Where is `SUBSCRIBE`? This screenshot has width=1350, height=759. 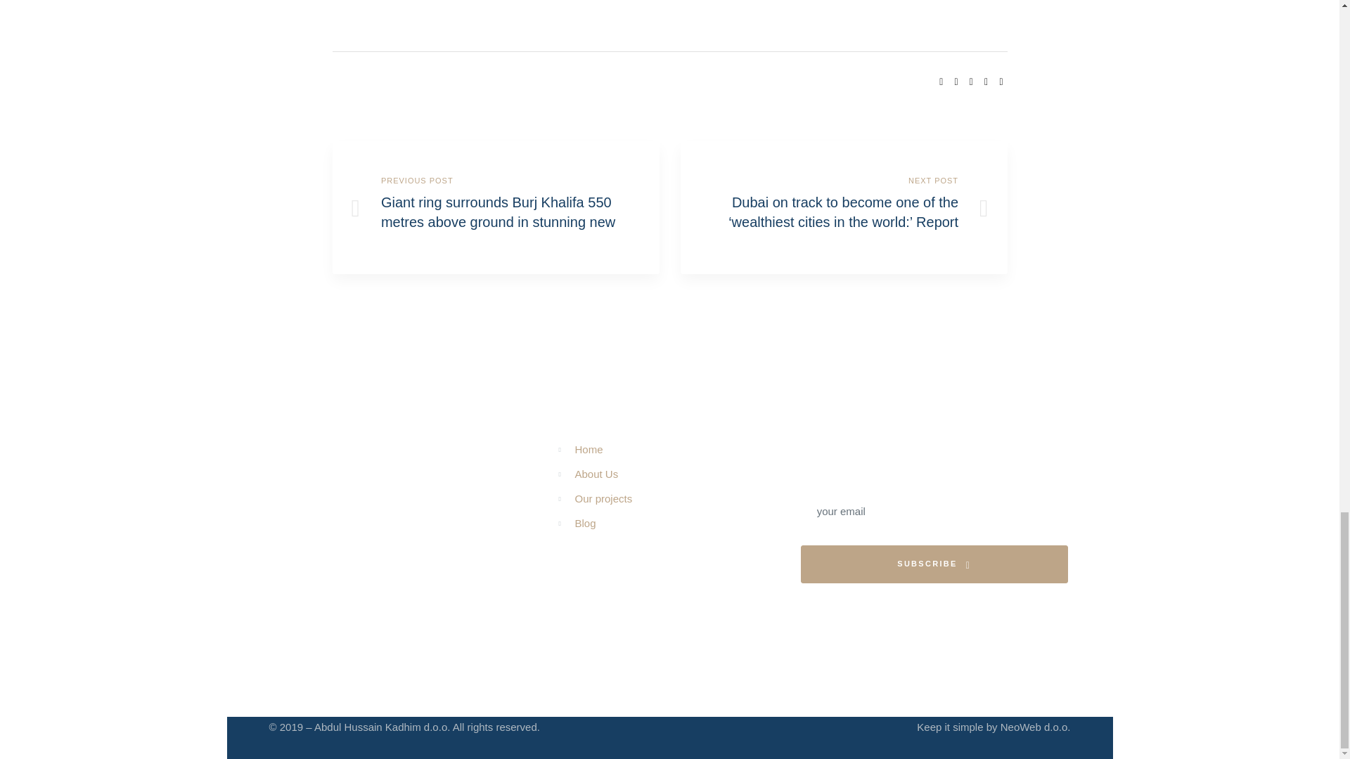 SUBSCRIBE is located at coordinates (934, 564).